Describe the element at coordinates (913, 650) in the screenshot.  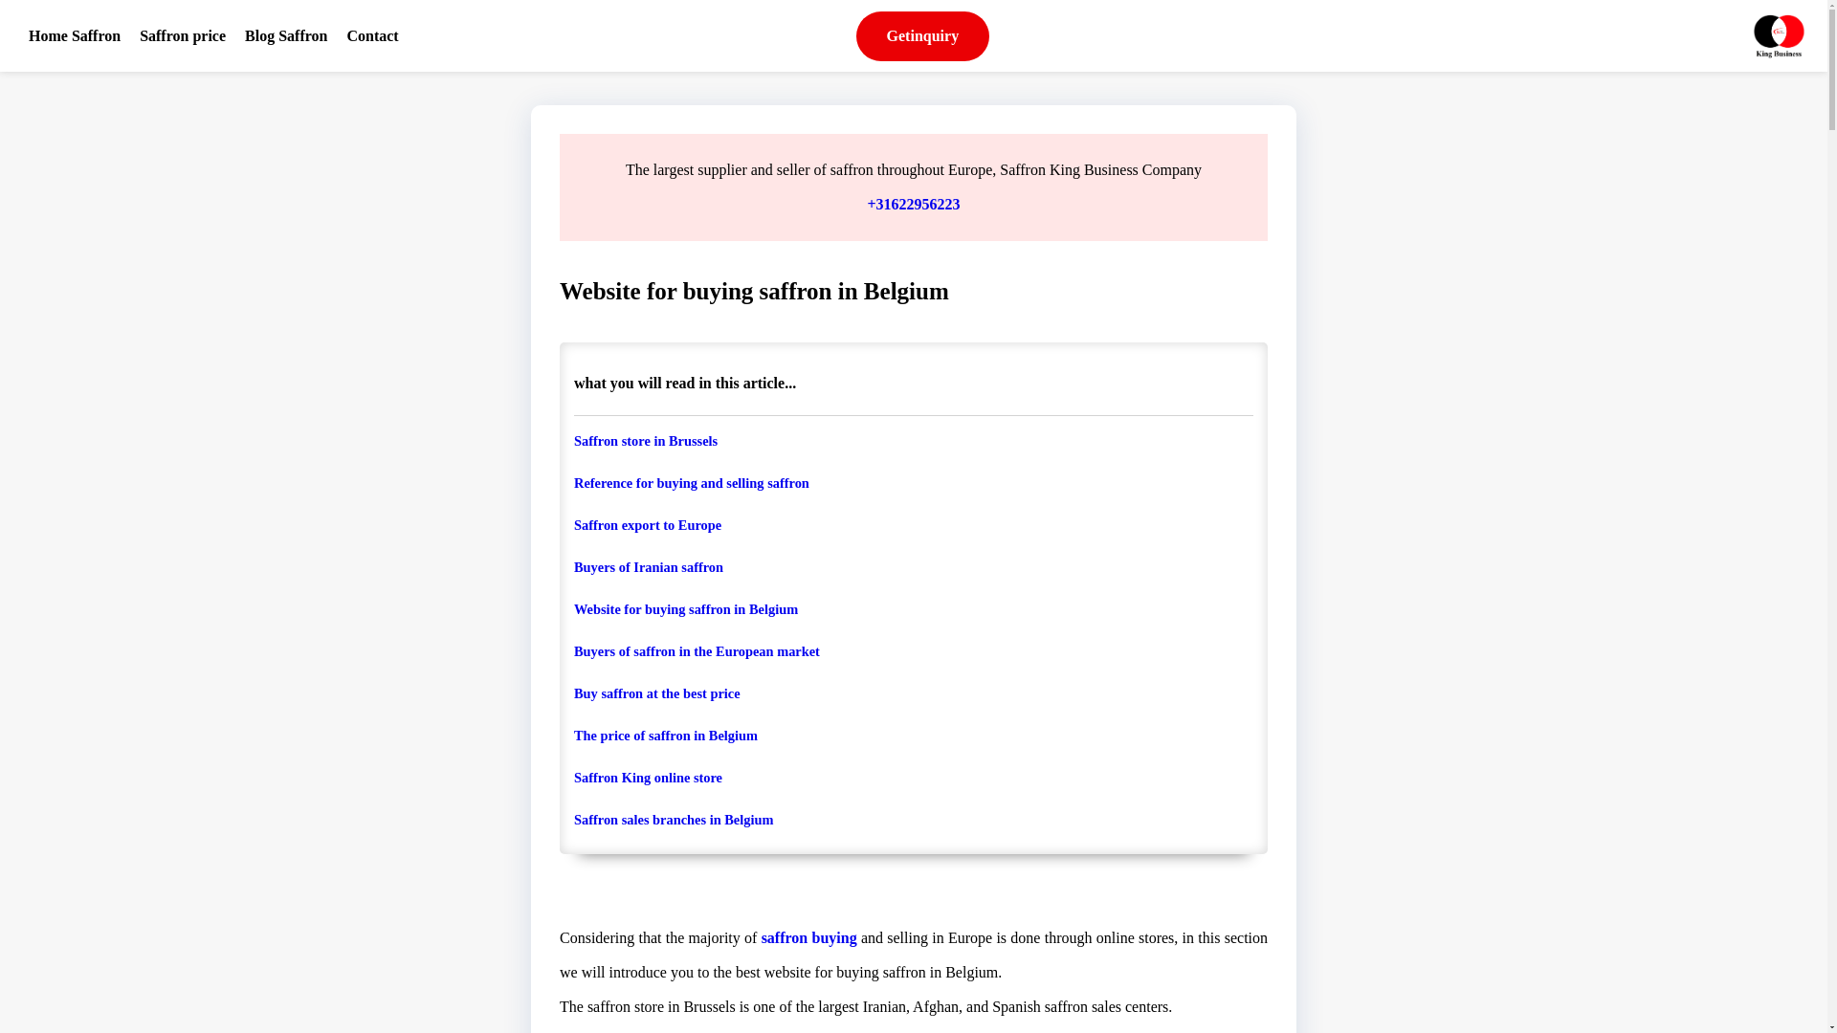
I see `Buyers of saffron in the European market` at that location.